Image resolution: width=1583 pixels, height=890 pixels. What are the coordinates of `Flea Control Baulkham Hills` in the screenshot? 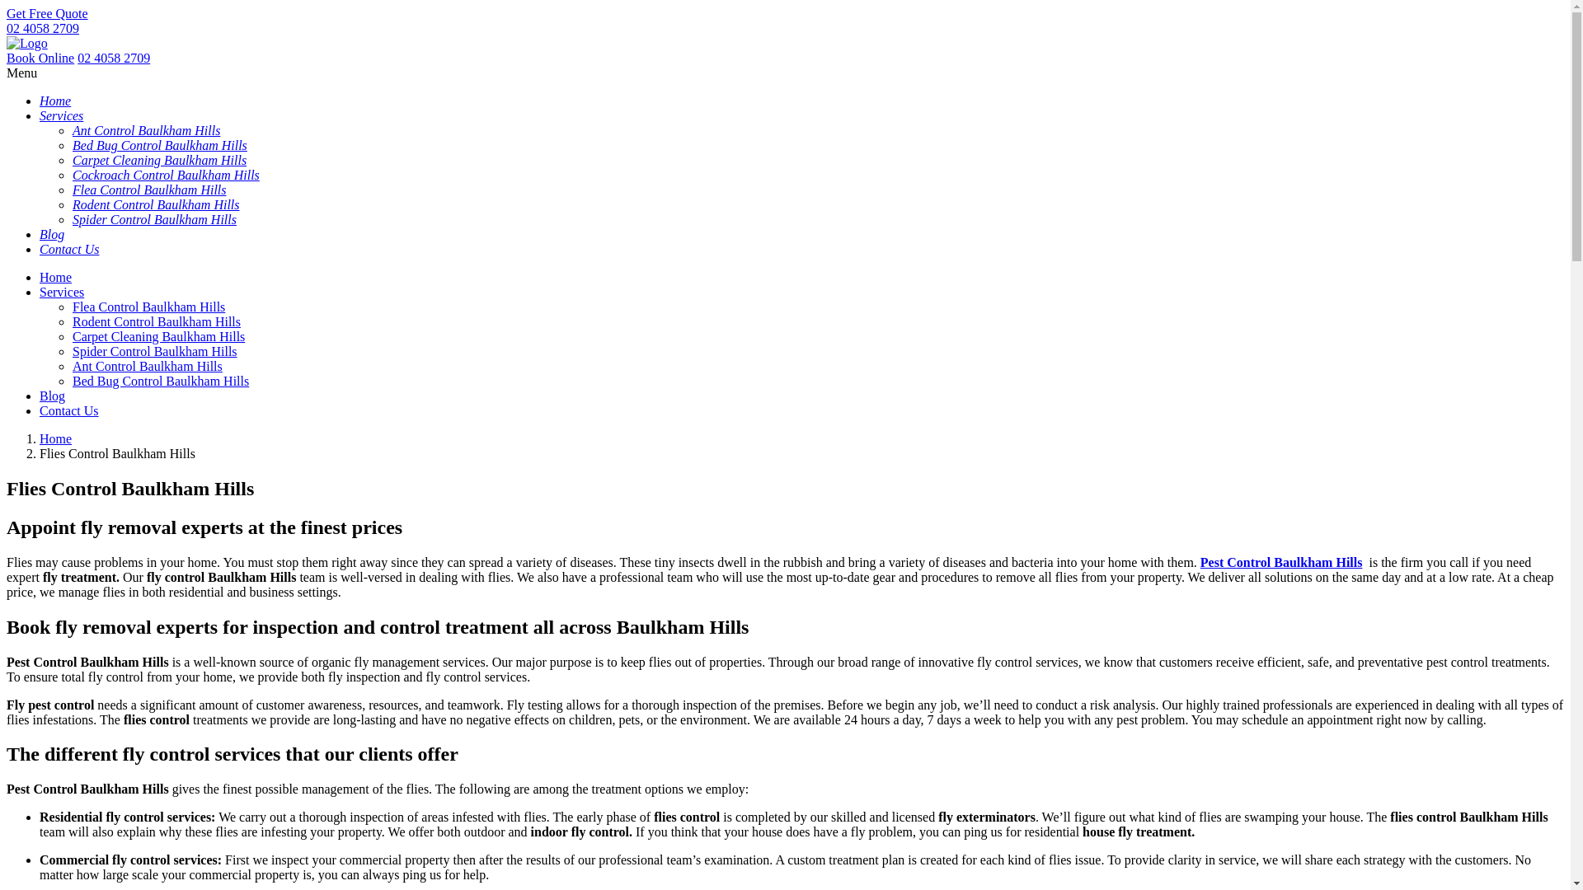 It's located at (150, 190).